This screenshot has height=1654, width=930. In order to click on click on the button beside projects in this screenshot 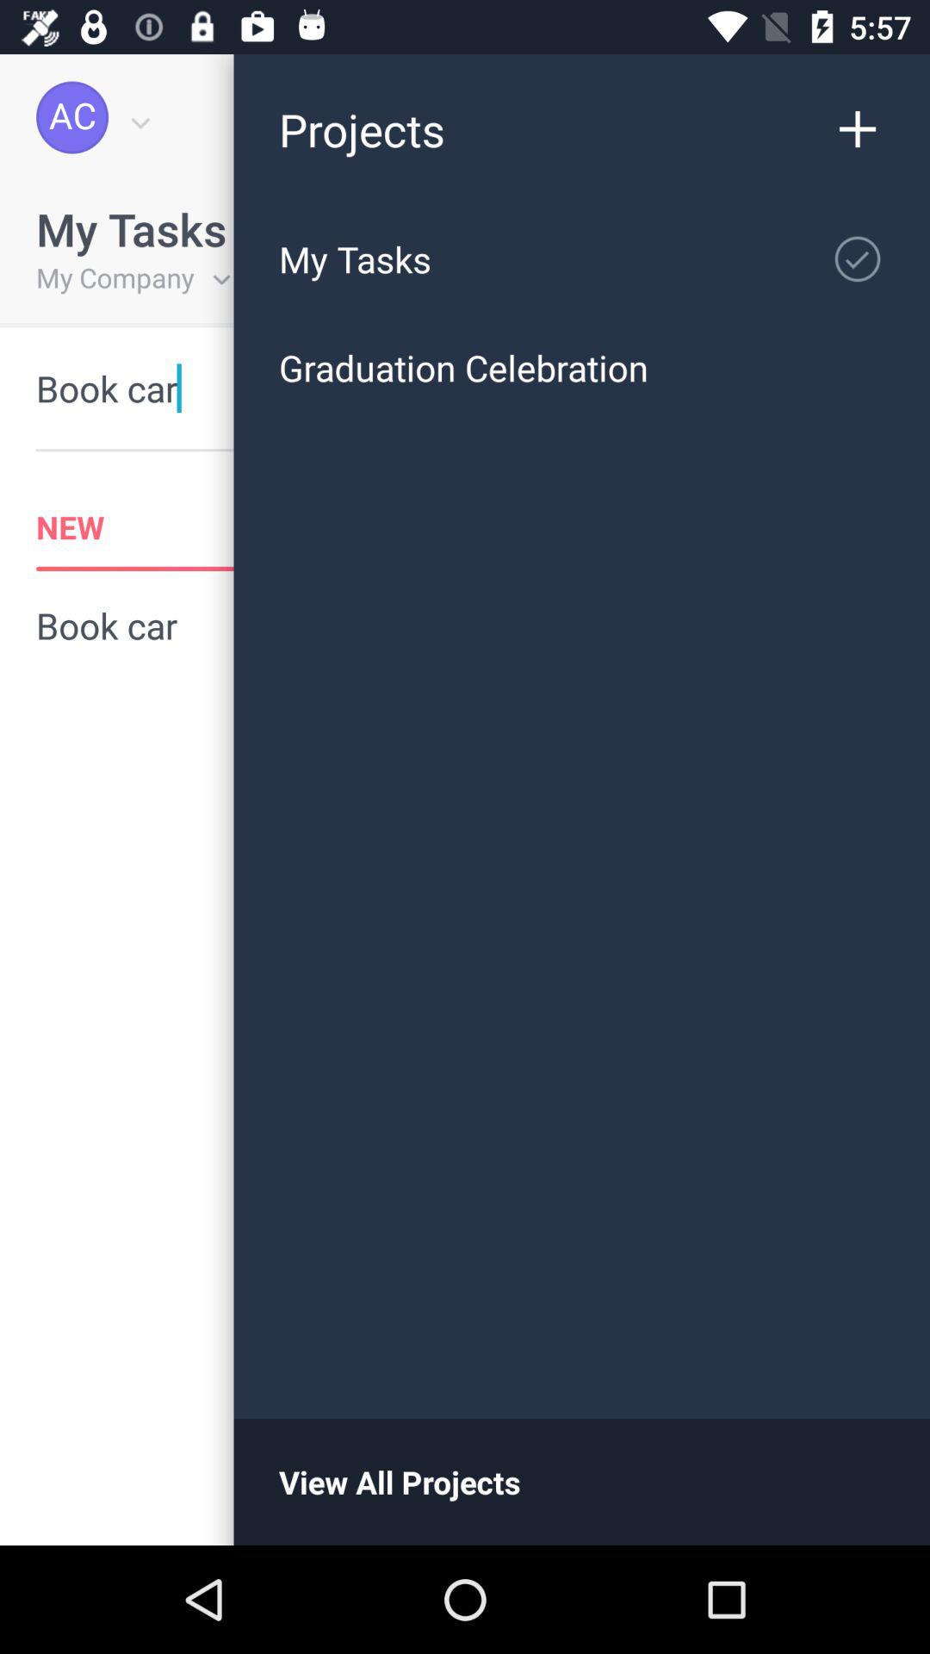, I will do `click(866, 117)`.